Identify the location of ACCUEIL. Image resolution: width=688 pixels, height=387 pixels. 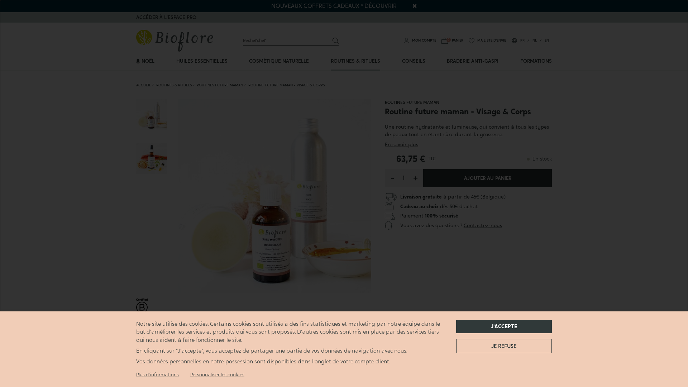
(143, 85).